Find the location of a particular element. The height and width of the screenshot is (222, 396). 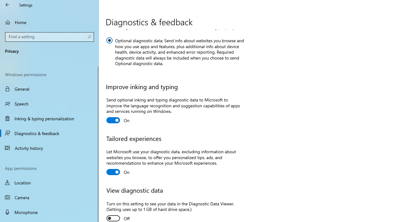

Location is located at coordinates (49, 183).